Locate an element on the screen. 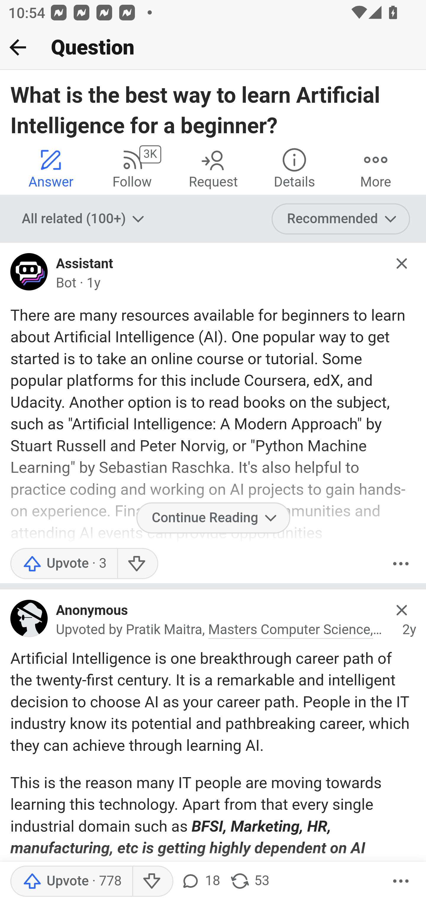  1y is located at coordinates (93, 283).